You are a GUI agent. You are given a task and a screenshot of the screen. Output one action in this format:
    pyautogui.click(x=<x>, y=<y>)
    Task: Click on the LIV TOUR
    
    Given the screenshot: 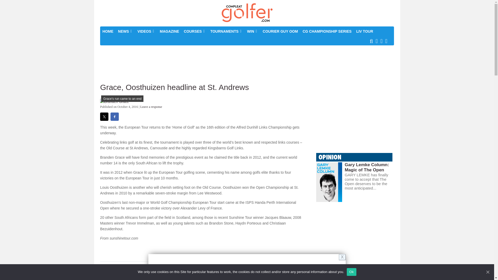 What is the action you would take?
    pyautogui.click(x=364, y=31)
    